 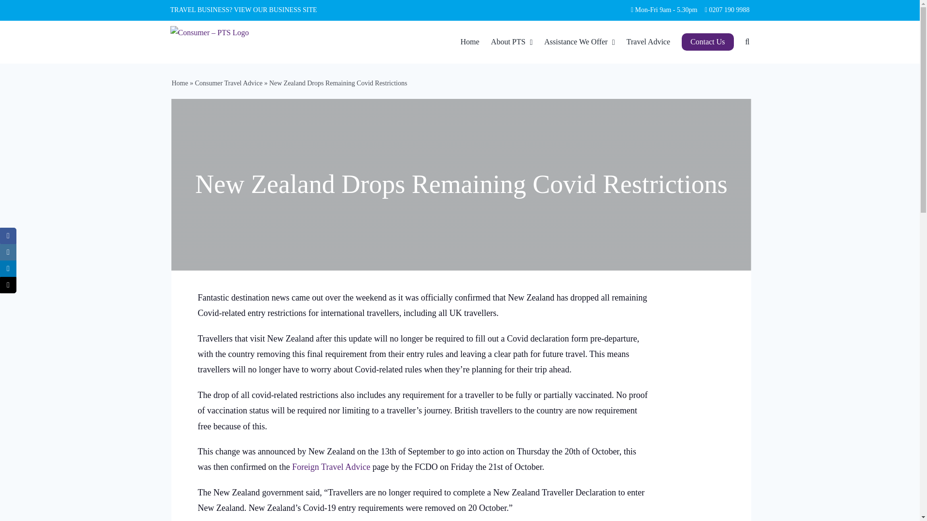 What do you see at coordinates (729, 10) in the screenshot?
I see `0207 190 9988` at bounding box center [729, 10].